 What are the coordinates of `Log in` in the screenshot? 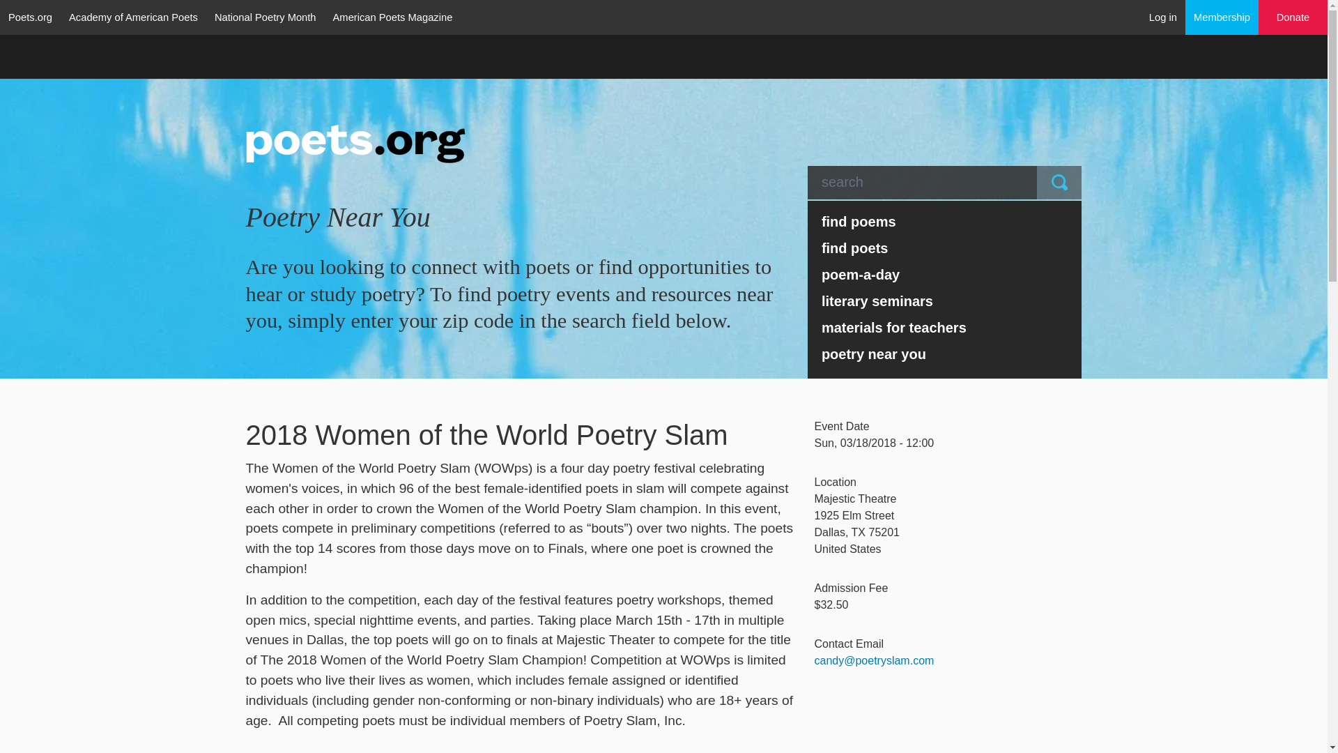 It's located at (1163, 17).